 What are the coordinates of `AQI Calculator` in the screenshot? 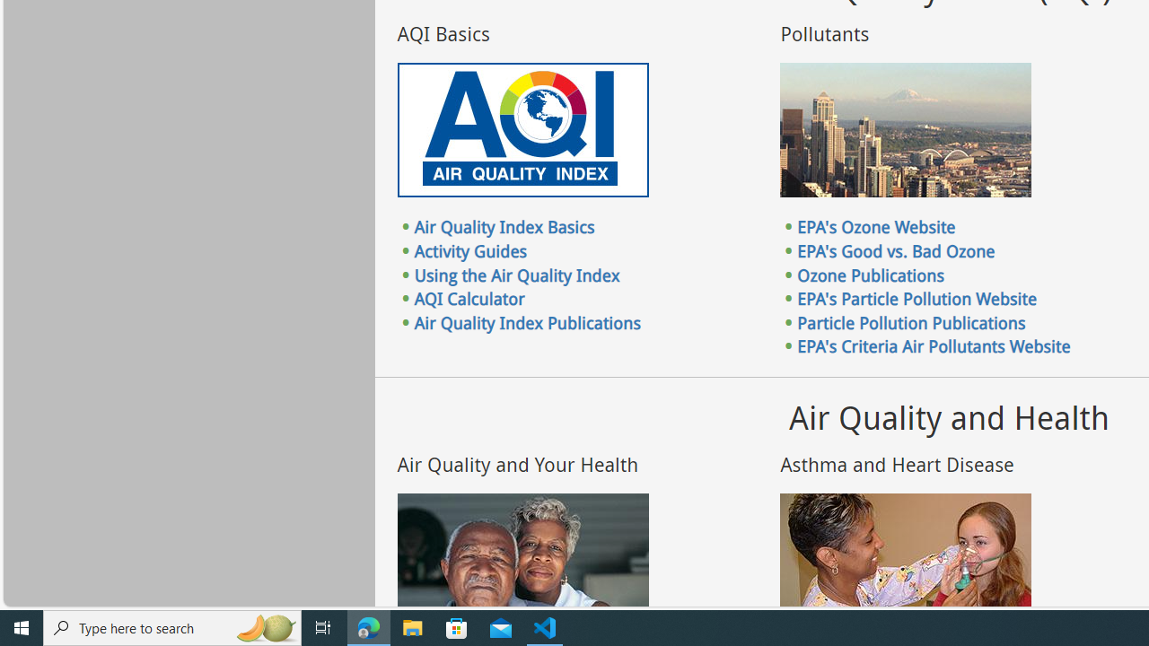 It's located at (469, 299).